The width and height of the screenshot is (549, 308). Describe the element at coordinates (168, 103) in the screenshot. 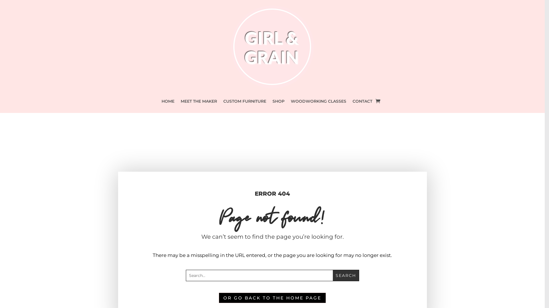

I see `HOME` at that location.